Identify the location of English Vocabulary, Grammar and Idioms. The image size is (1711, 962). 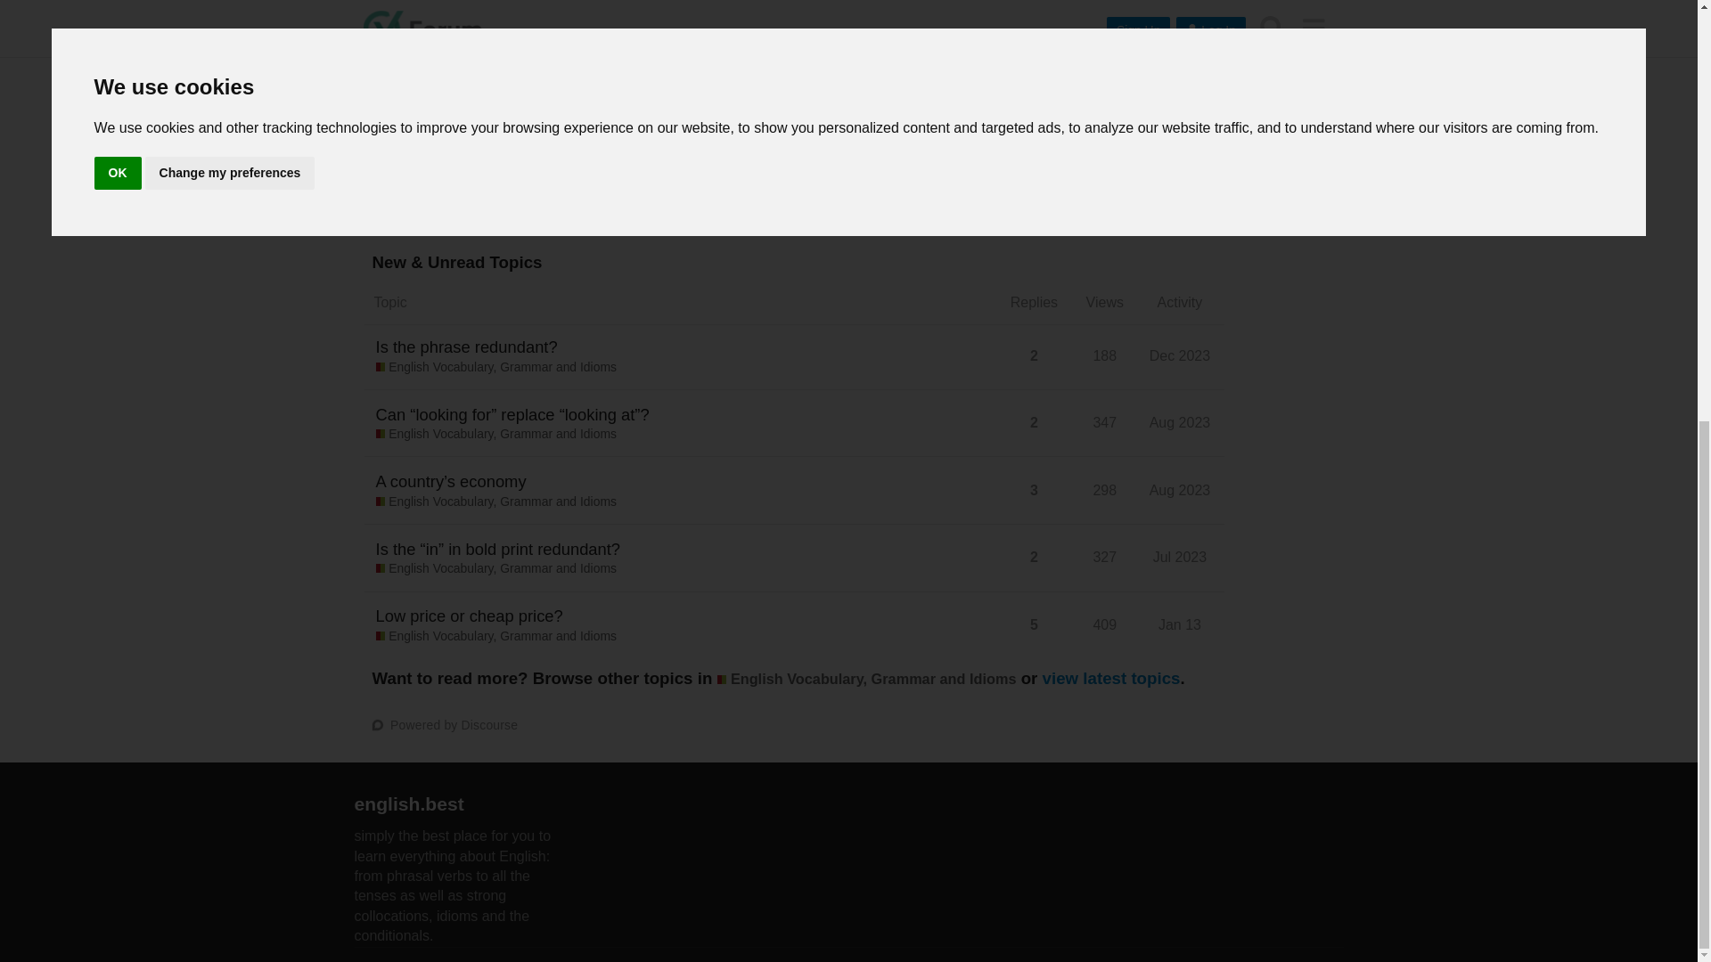
(495, 367).